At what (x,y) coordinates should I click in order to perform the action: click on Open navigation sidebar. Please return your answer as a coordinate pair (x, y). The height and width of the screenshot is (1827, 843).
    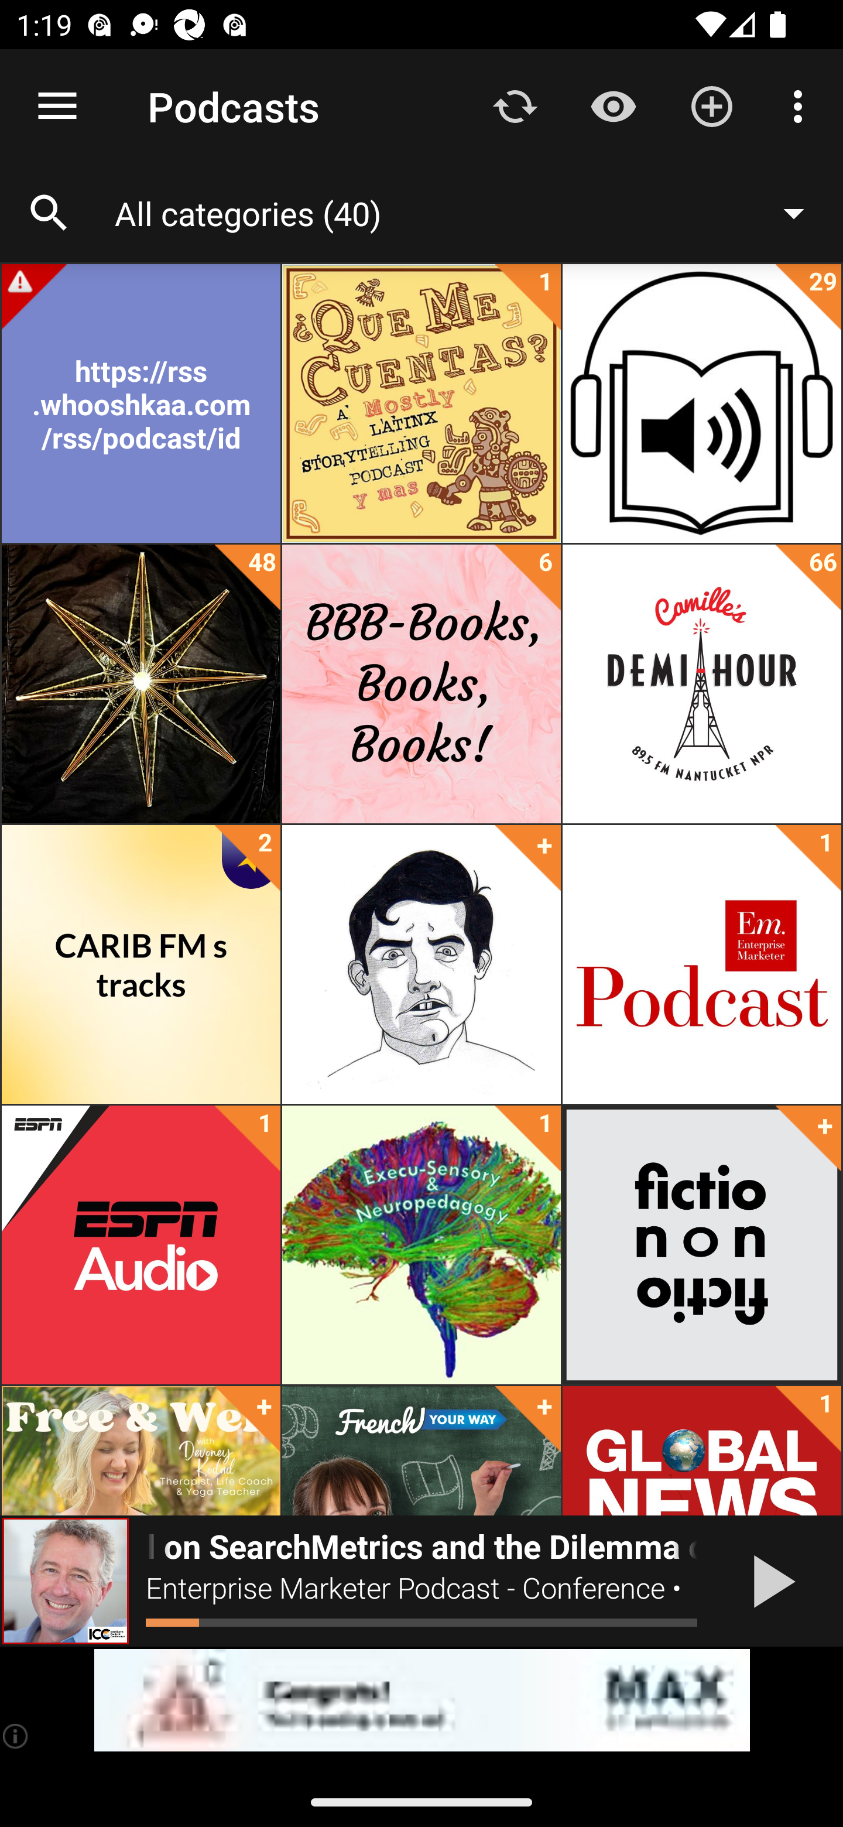
    Looking at the image, I should click on (57, 107).